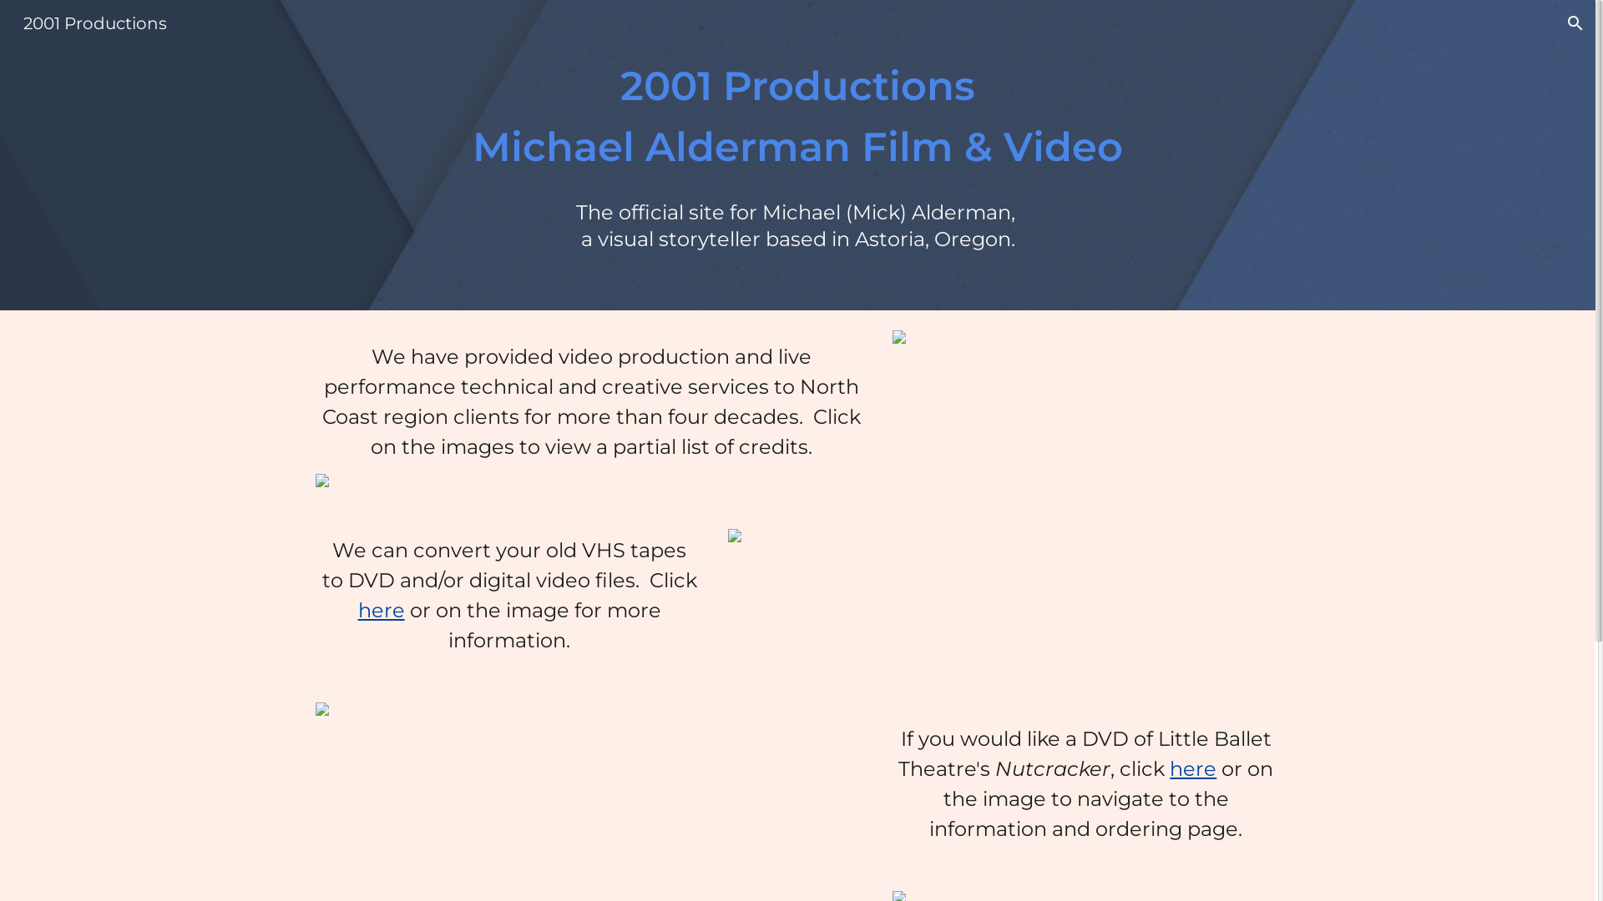 This screenshot has width=1603, height=901. Describe the element at coordinates (95, 22) in the screenshot. I see `2001 Productions` at that location.